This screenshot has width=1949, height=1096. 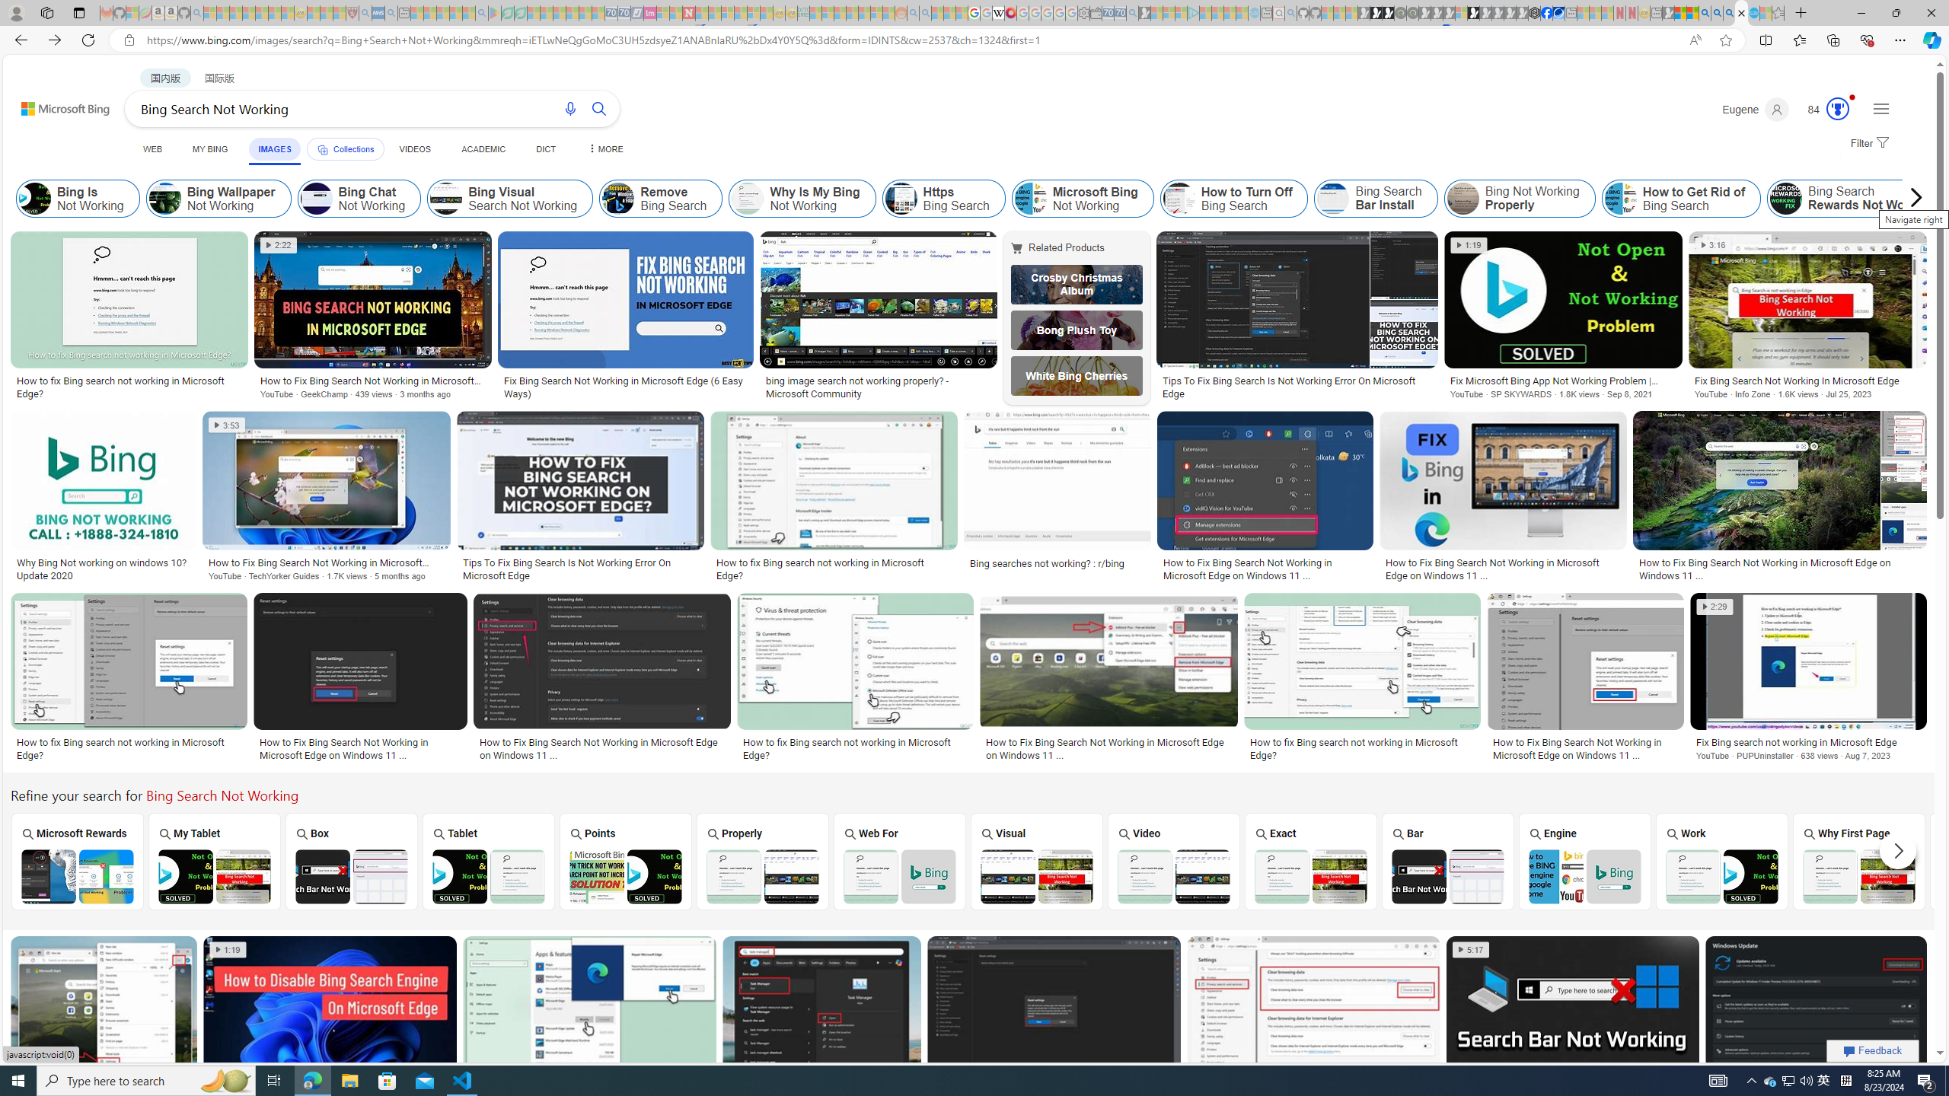 What do you see at coordinates (1859, 862) in the screenshot?
I see `Why First Page of Bing Search Not Working Why First Page` at bounding box center [1859, 862].